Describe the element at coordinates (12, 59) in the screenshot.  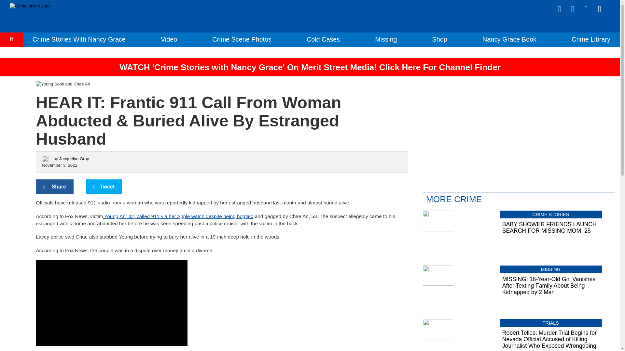
I see `Search` at that location.